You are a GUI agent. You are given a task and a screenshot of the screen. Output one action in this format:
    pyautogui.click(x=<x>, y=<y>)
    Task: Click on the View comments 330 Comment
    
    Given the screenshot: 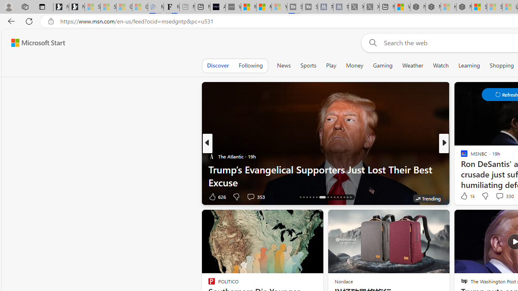 What is the action you would take?
    pyautogui.click(x=504, y=196)
    